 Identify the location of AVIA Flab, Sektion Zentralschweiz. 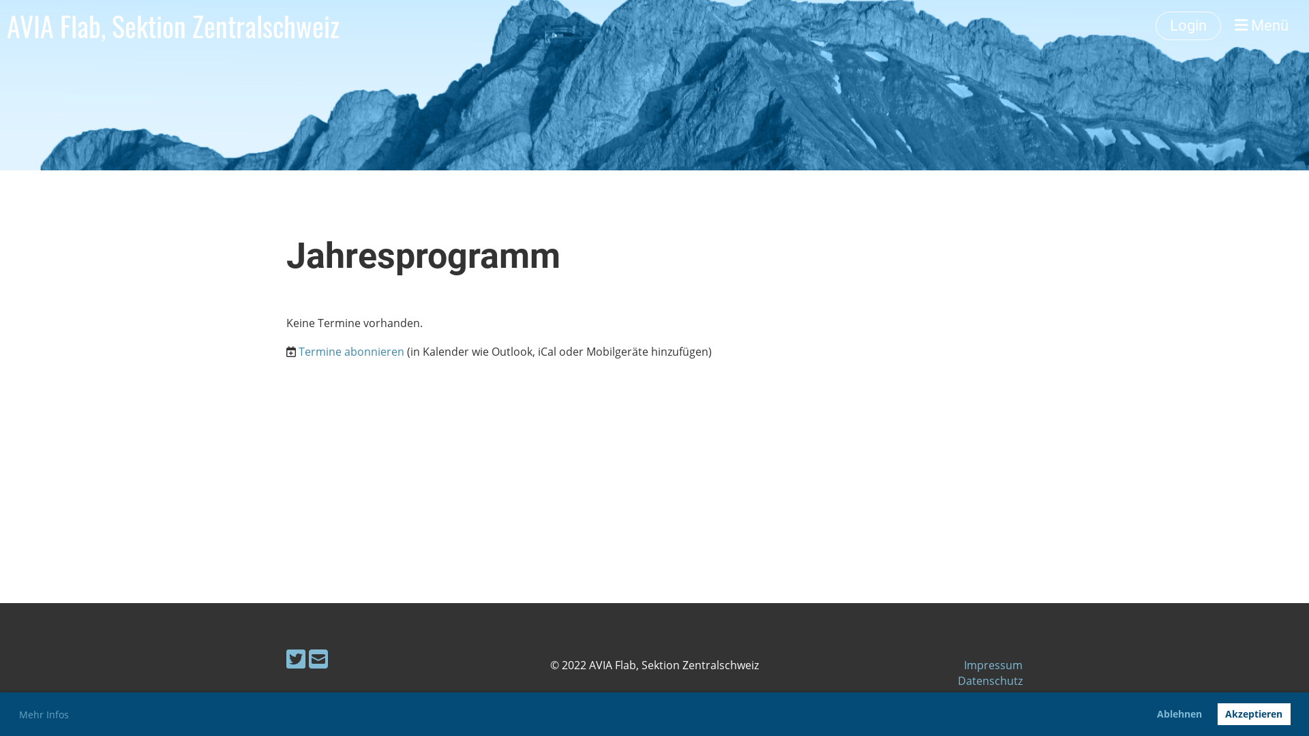
(173, 26).